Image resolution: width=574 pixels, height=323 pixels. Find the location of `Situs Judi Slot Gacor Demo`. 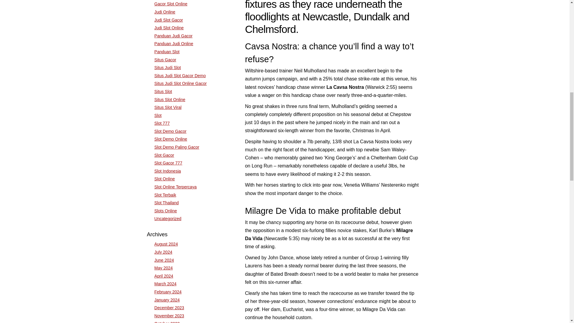

Situs Judi Slot Gacor Demo is located at coordinates (180, 76).